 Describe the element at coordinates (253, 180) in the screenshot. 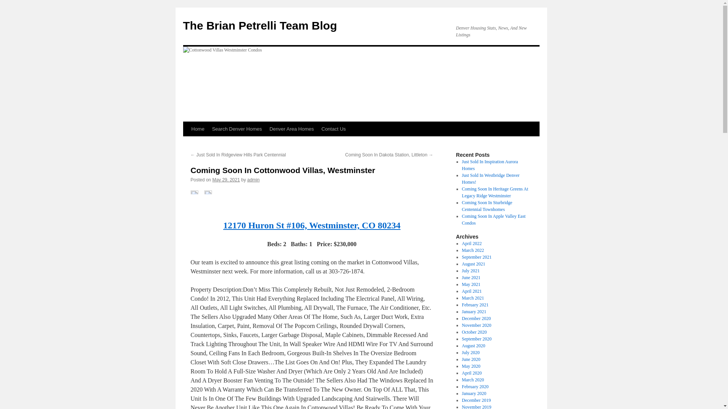

I see `admin` at that location.